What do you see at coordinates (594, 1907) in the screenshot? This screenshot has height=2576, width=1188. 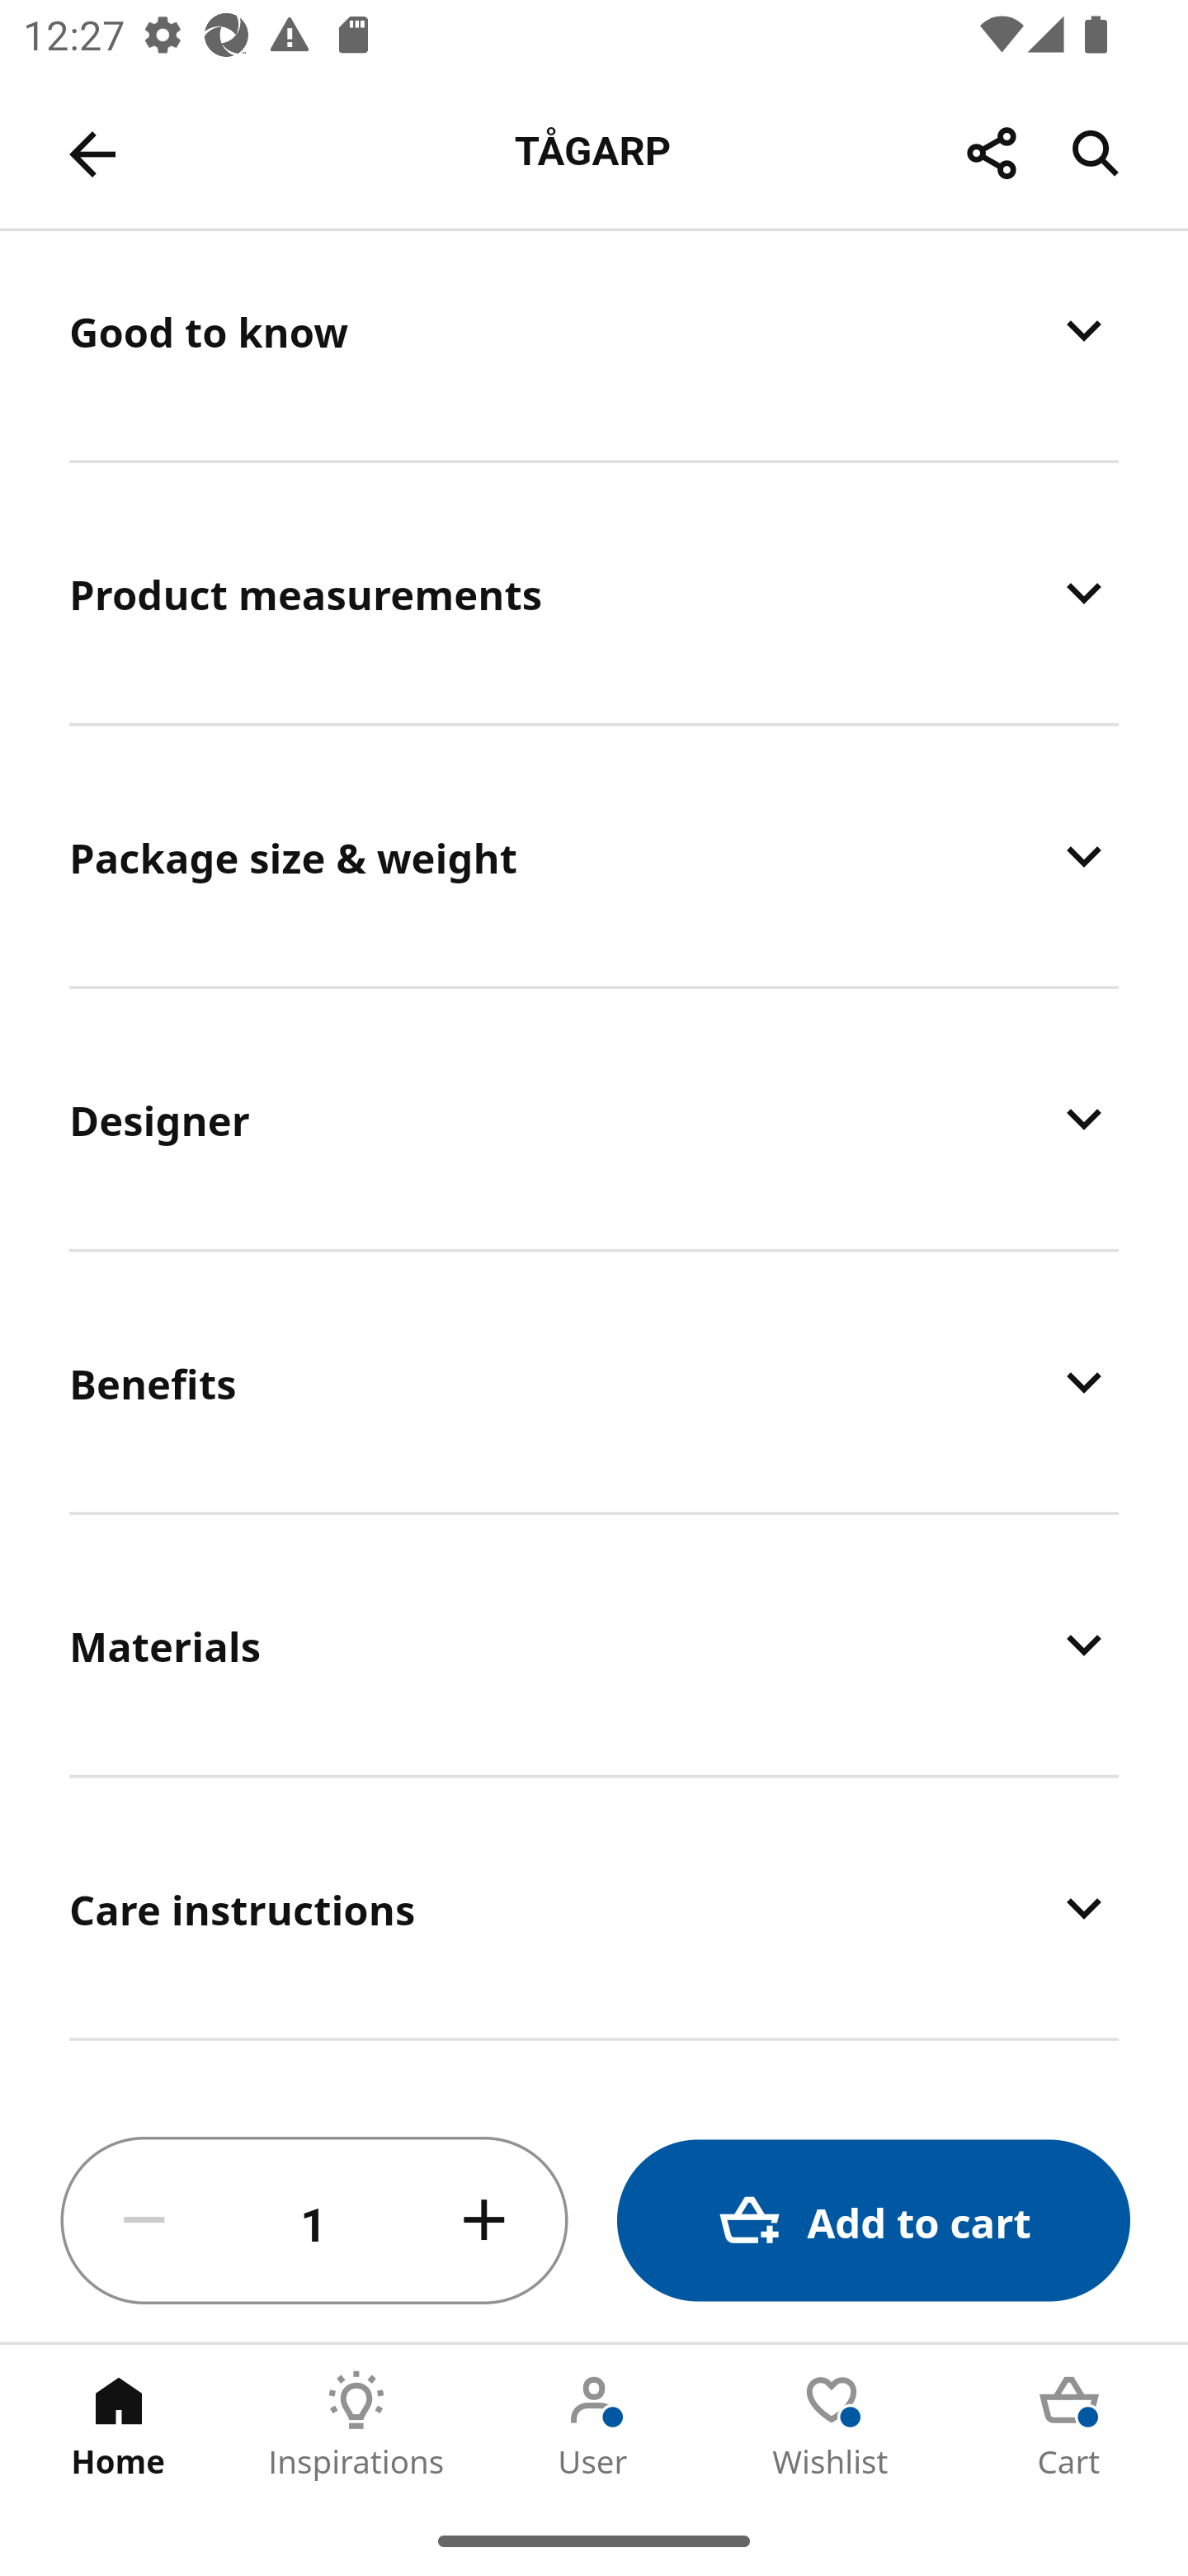 I see `Care instructions` at bounding box center [594, 1907].